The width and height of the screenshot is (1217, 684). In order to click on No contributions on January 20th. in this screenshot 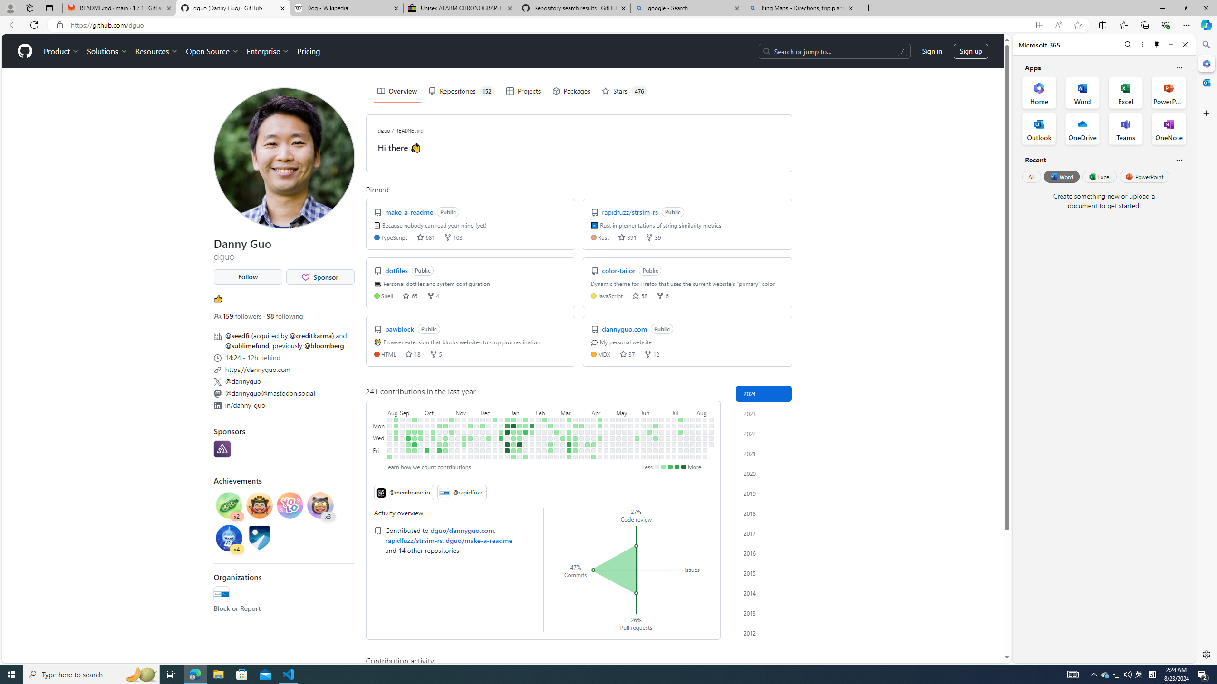, I will do `click(520, 457)`.